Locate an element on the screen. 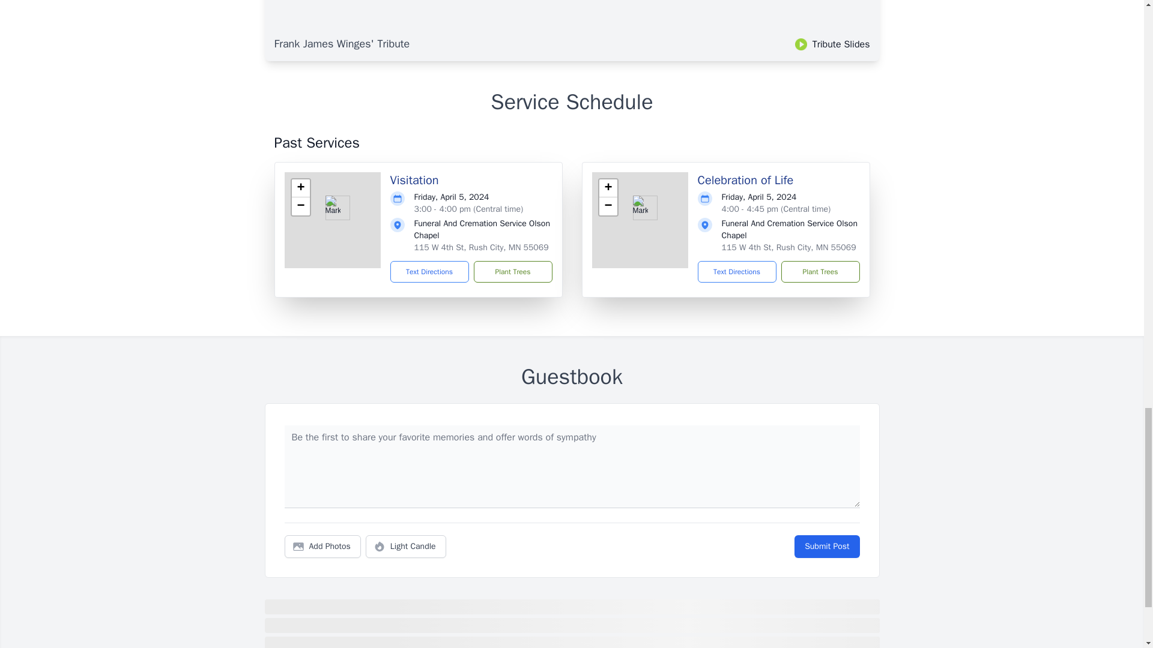  Zoom out is located at coordinates (300, 206).